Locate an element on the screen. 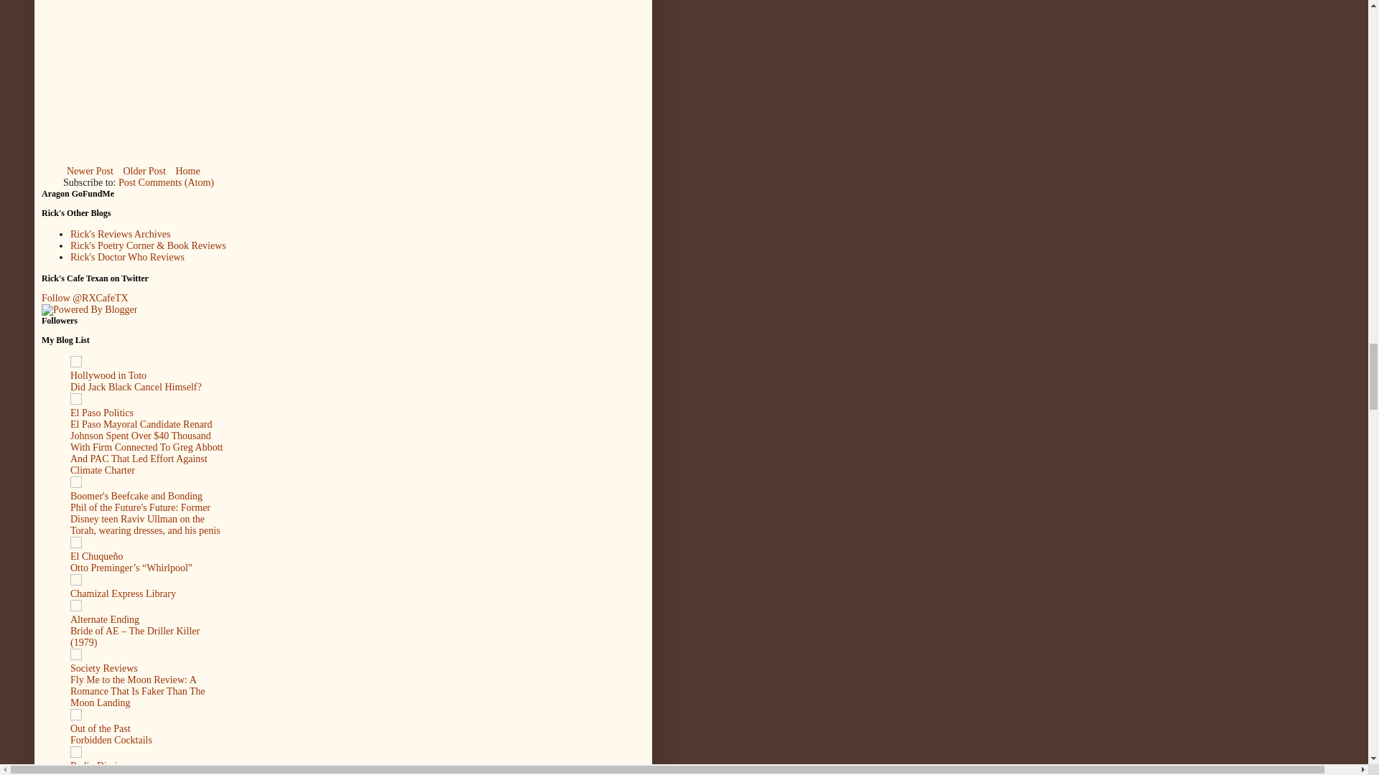 The height and width of the screenshot is (775, 1379). Boomer's Beefcake and Bonding is located at coordinates (136, 495).